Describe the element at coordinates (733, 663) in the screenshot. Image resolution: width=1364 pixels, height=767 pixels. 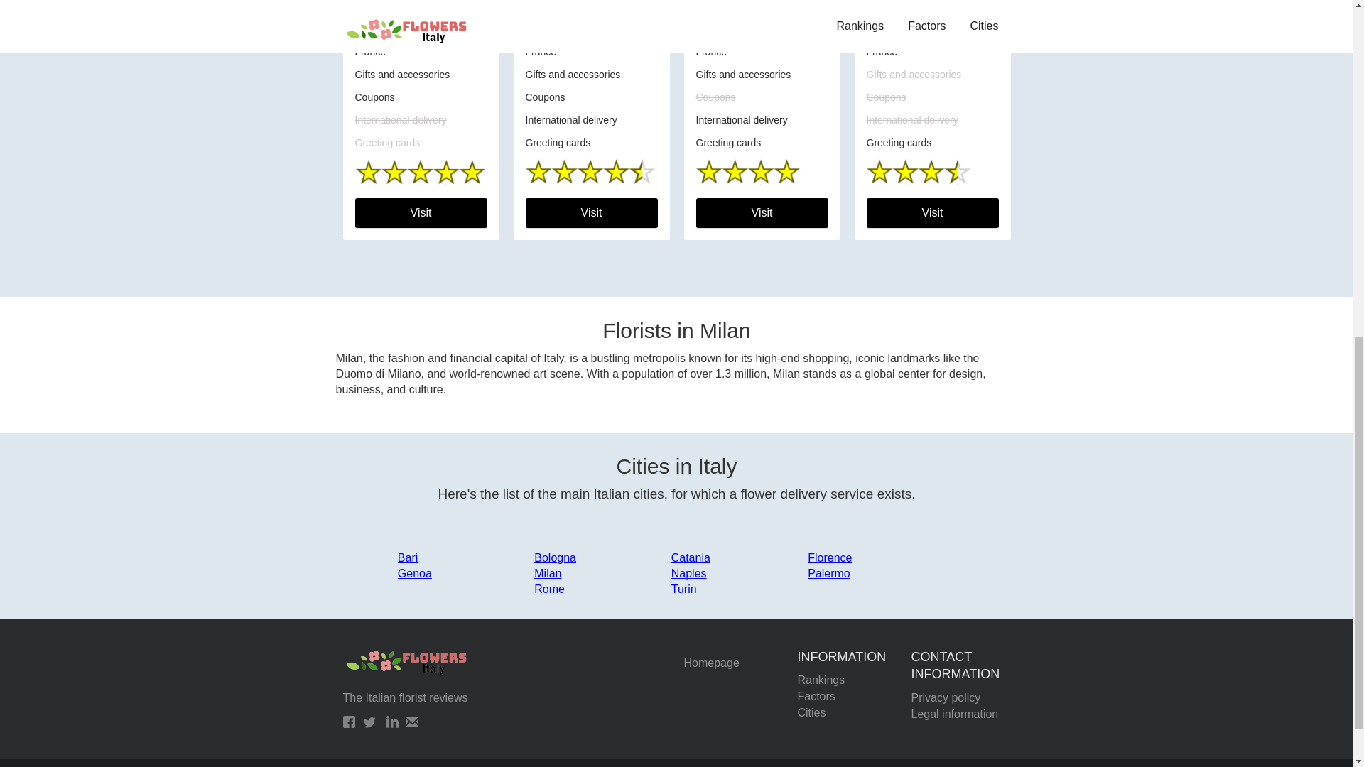
I see `Homepage` at that location.